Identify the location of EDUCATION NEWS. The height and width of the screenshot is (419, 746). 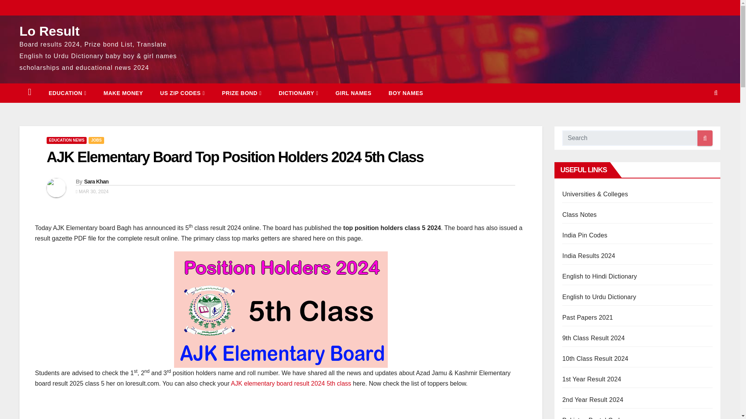
(66, 140).